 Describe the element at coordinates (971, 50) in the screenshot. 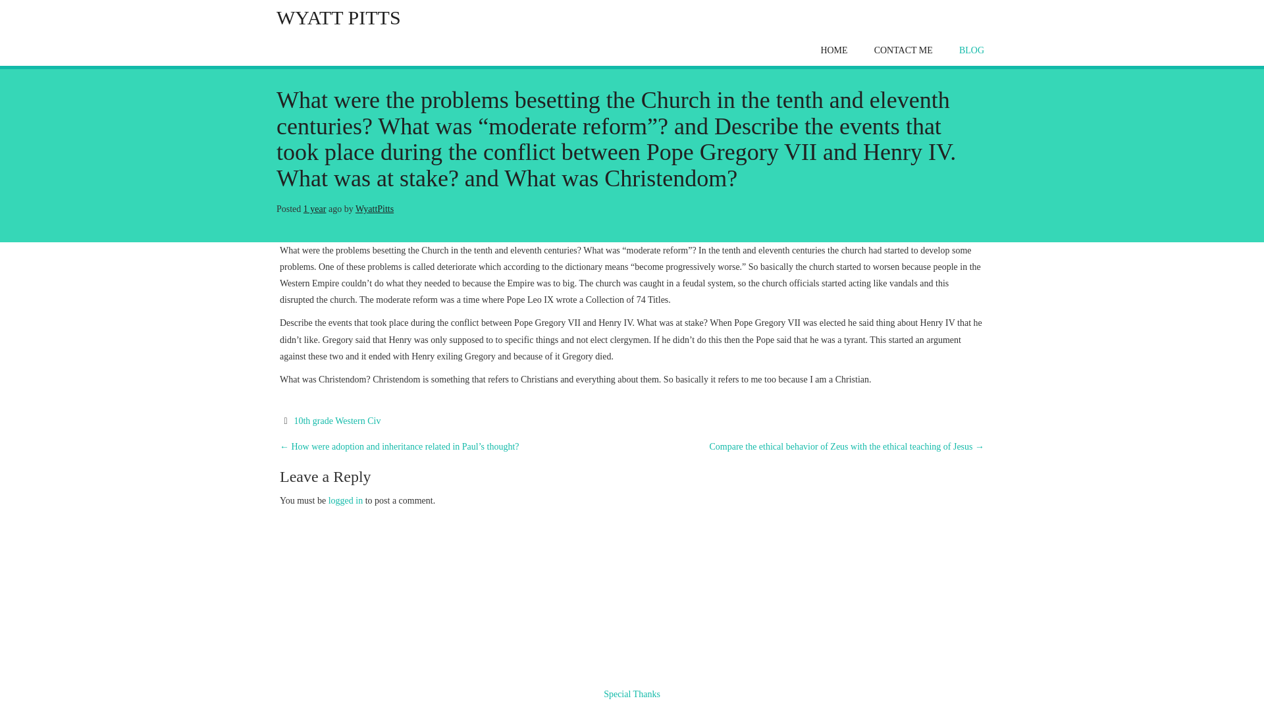

I see `BLOG` at that location.